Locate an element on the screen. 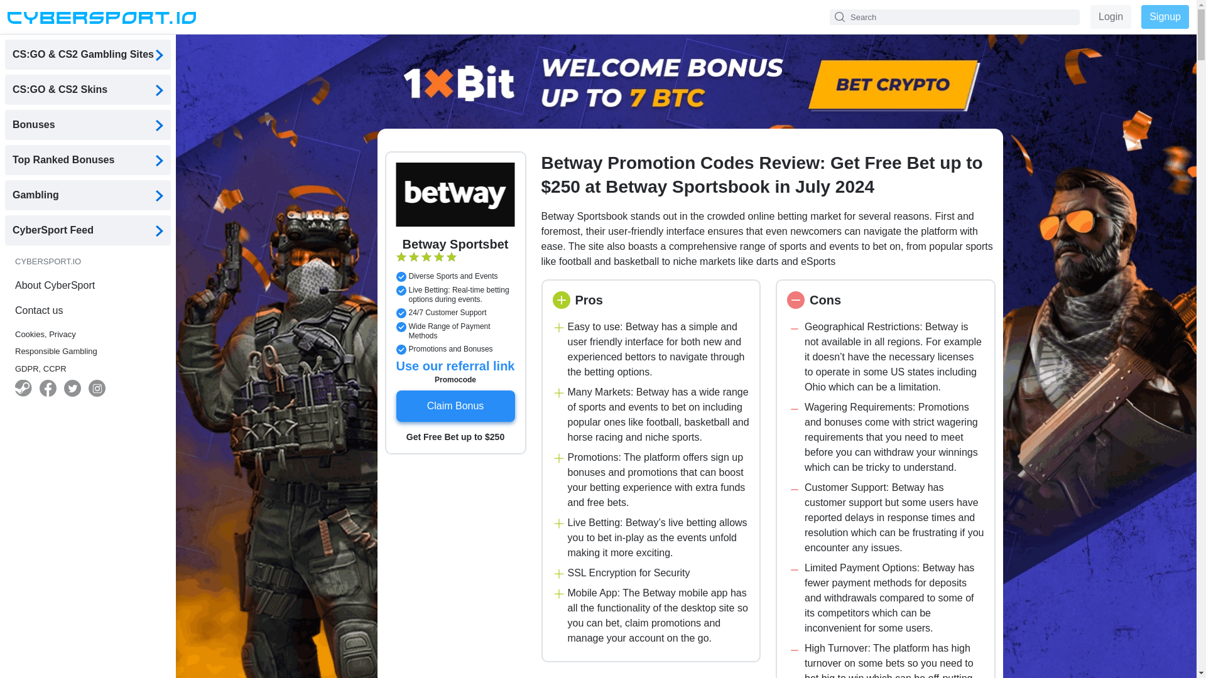 Image resolution: width=1206 pixels, height=678 pixels. Go to Home Page is located at coordinates (101, 16).